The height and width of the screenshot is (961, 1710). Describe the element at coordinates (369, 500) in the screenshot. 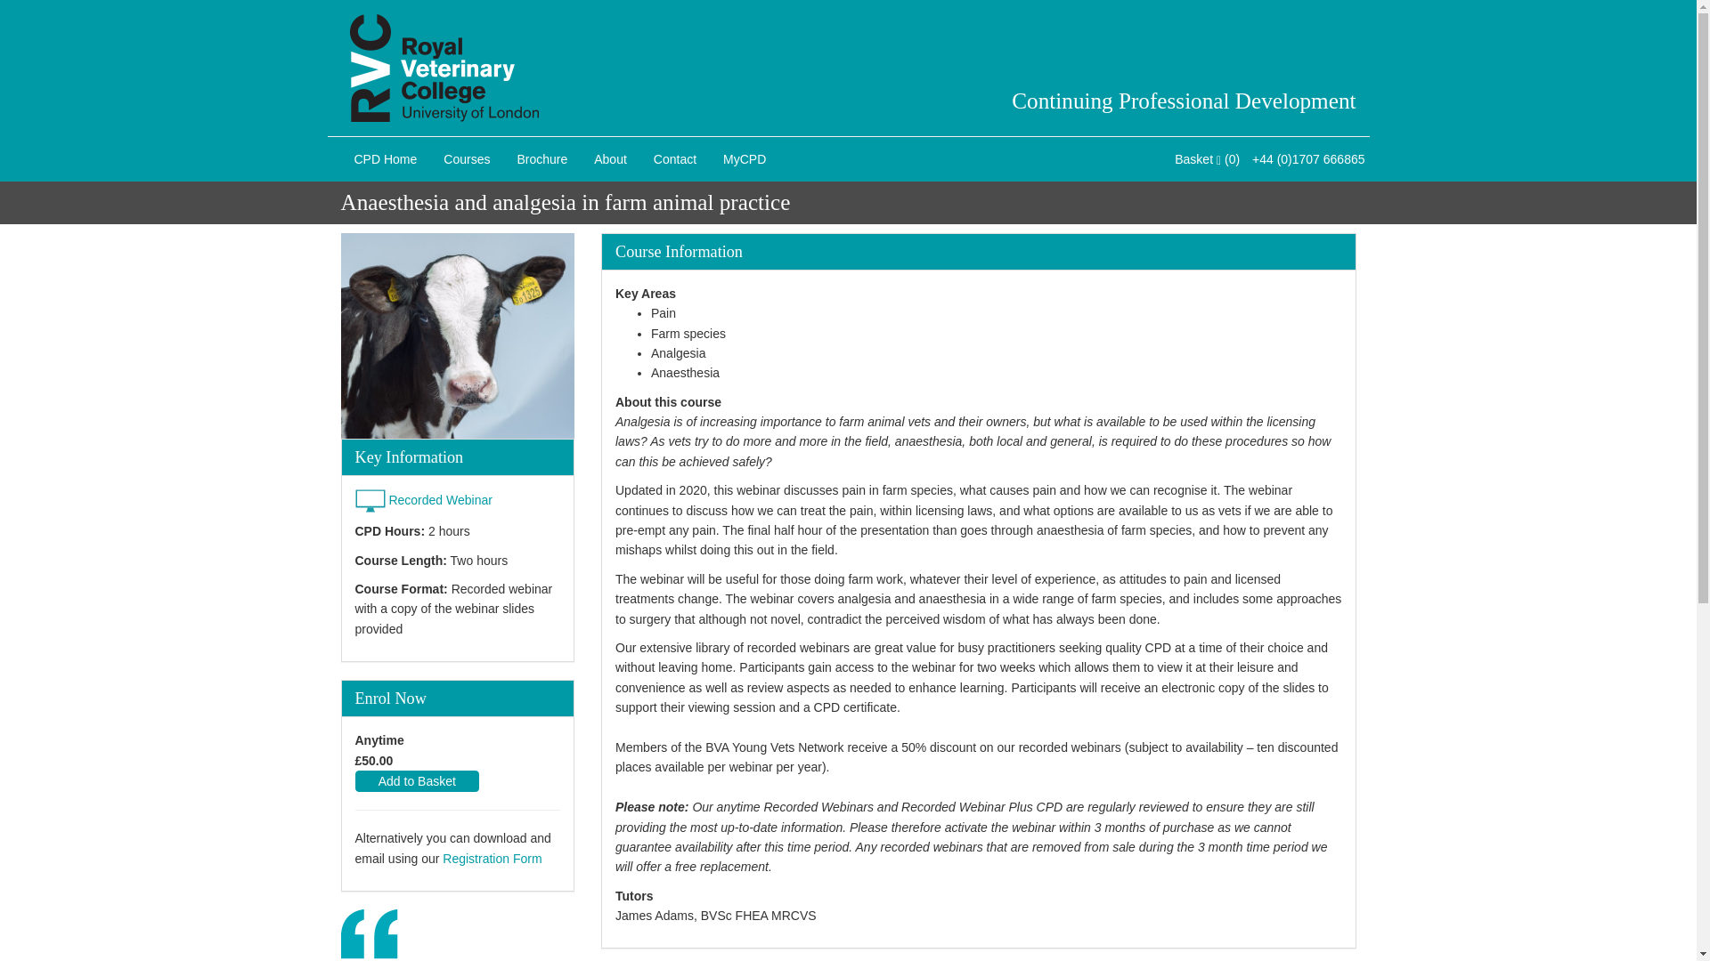

I see `On Site Course` at that location.